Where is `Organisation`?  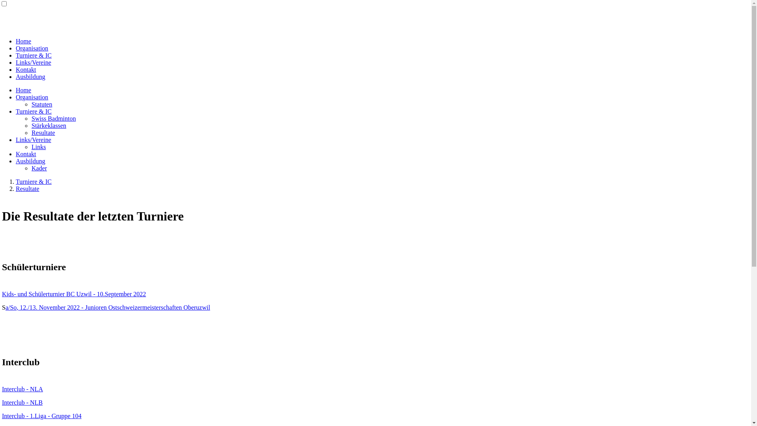
Organisation is located at coordinates (32, 48).